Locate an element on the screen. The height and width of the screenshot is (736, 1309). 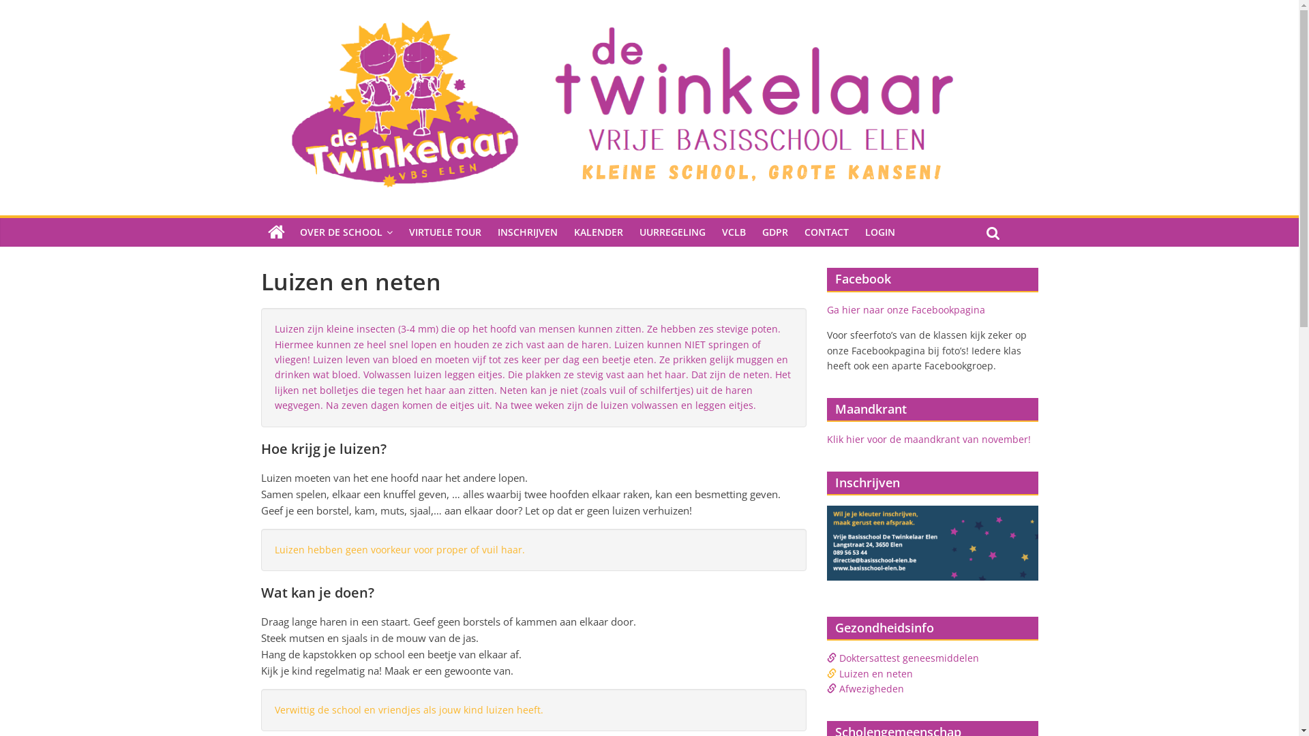
De Twinkelaar is located at coordinates (620, 22).